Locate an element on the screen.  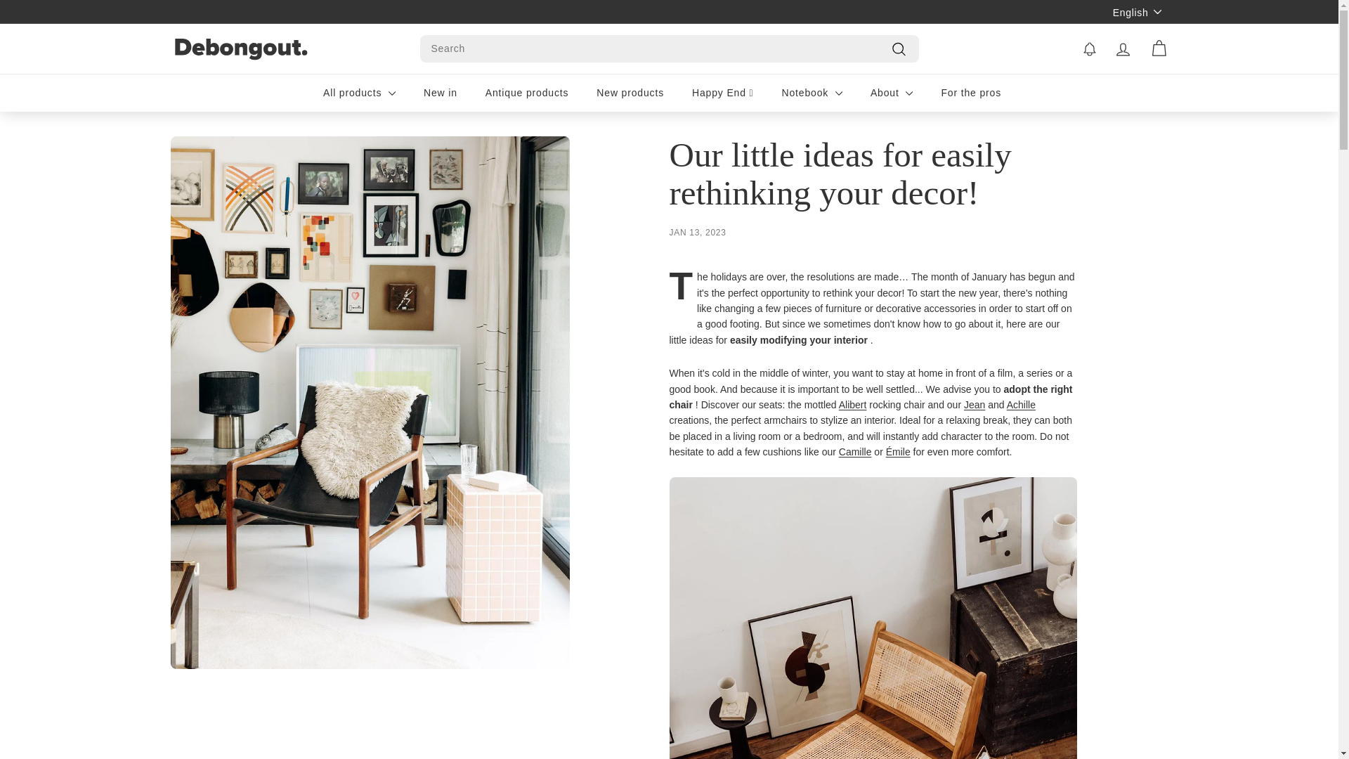
English is located at coordinates (1140, 11).